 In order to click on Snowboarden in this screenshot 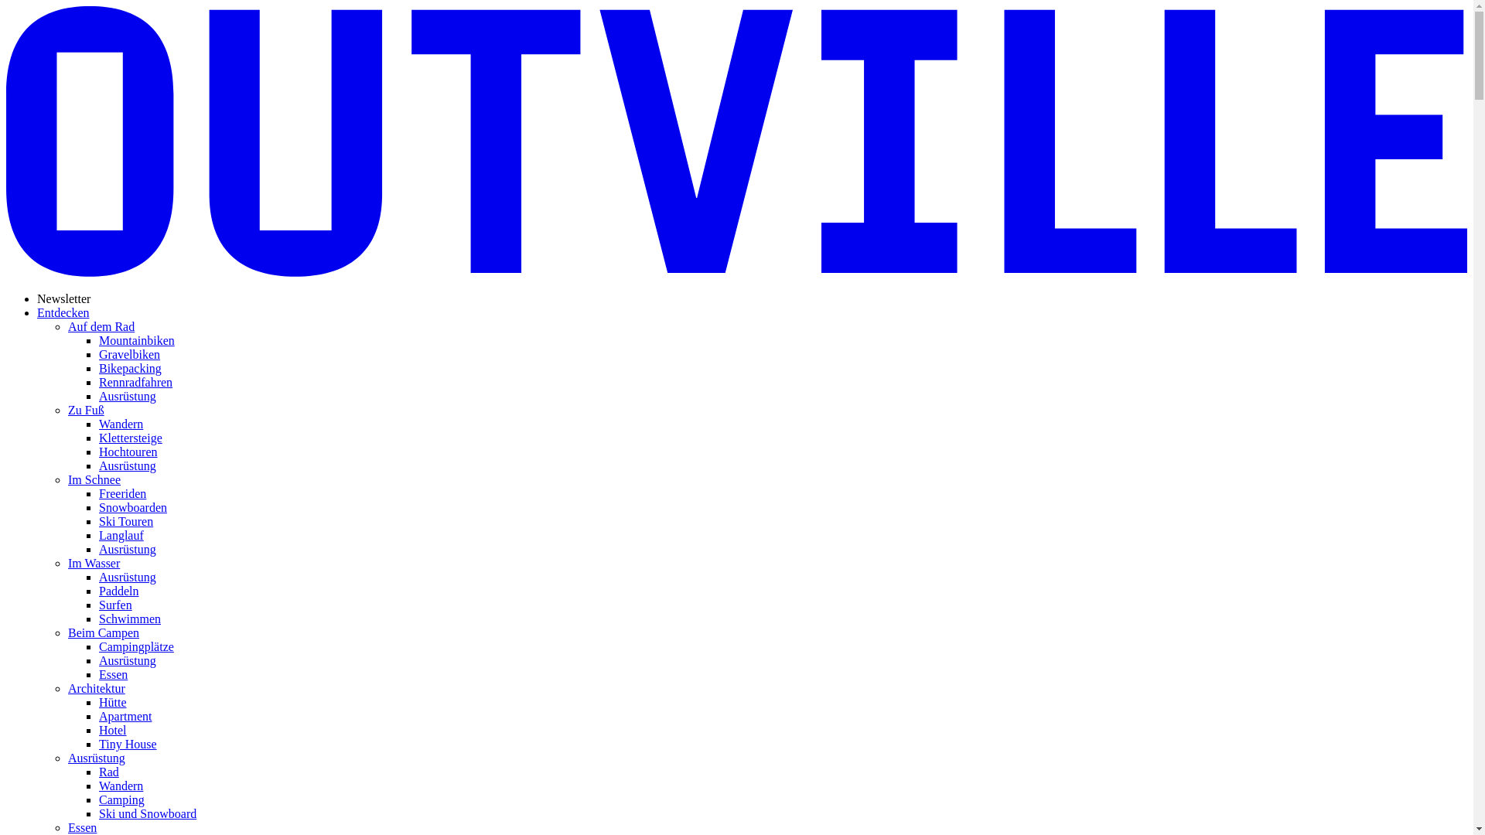, I will do `click(133, 507)`.